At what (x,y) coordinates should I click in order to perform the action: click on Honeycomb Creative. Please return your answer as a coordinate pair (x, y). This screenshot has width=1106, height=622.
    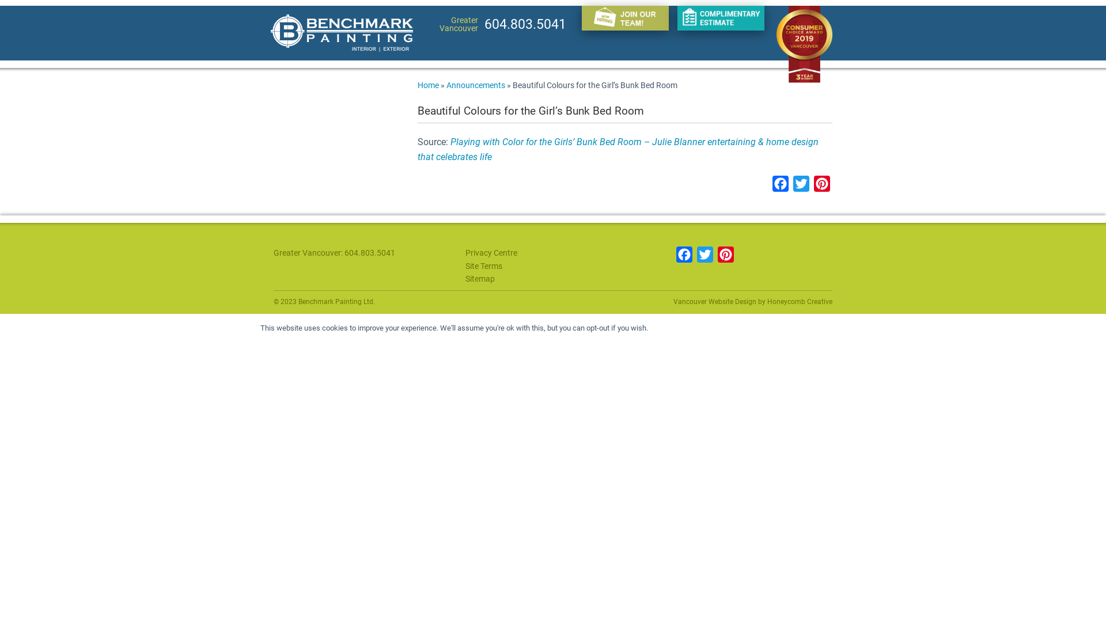
    Looking at the image, I should click on (800, 302).